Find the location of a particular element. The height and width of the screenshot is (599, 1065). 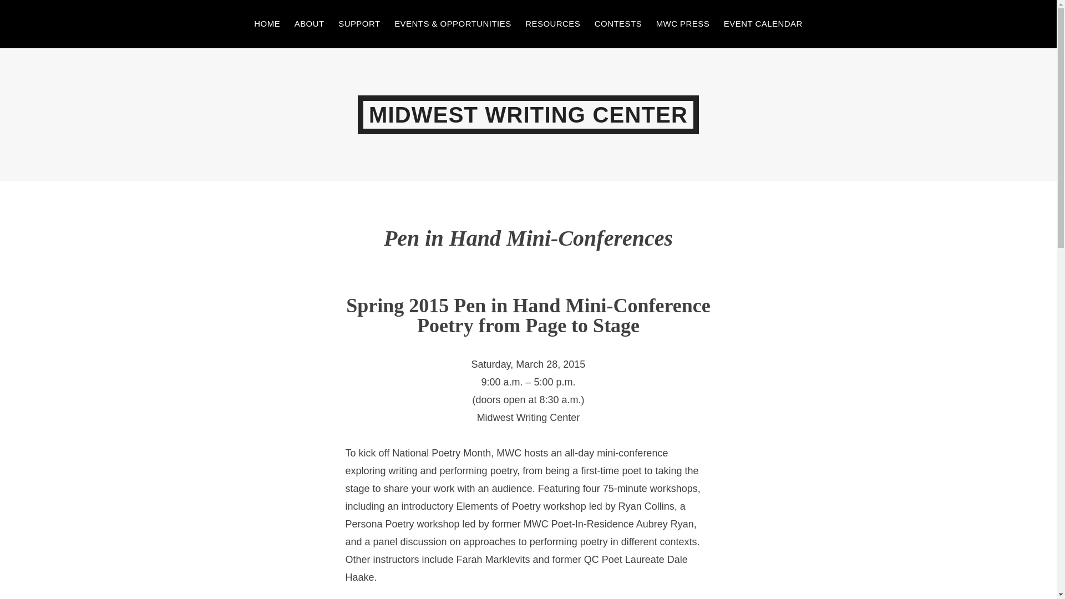

ABOUT is located at coordinates (310, 24).